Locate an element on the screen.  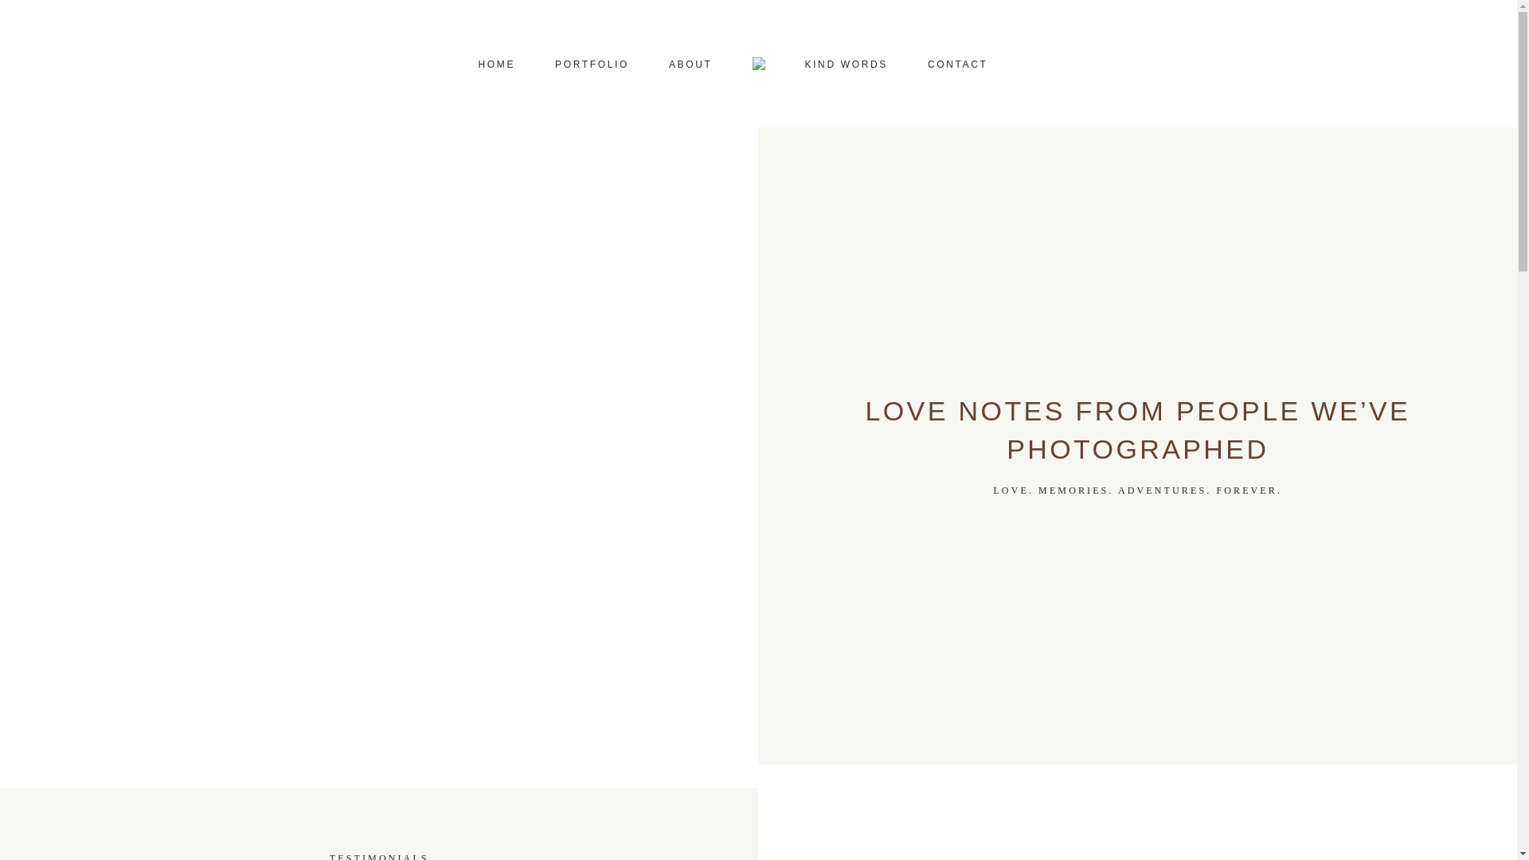
ABOUT is located at coordinates (690, 64).